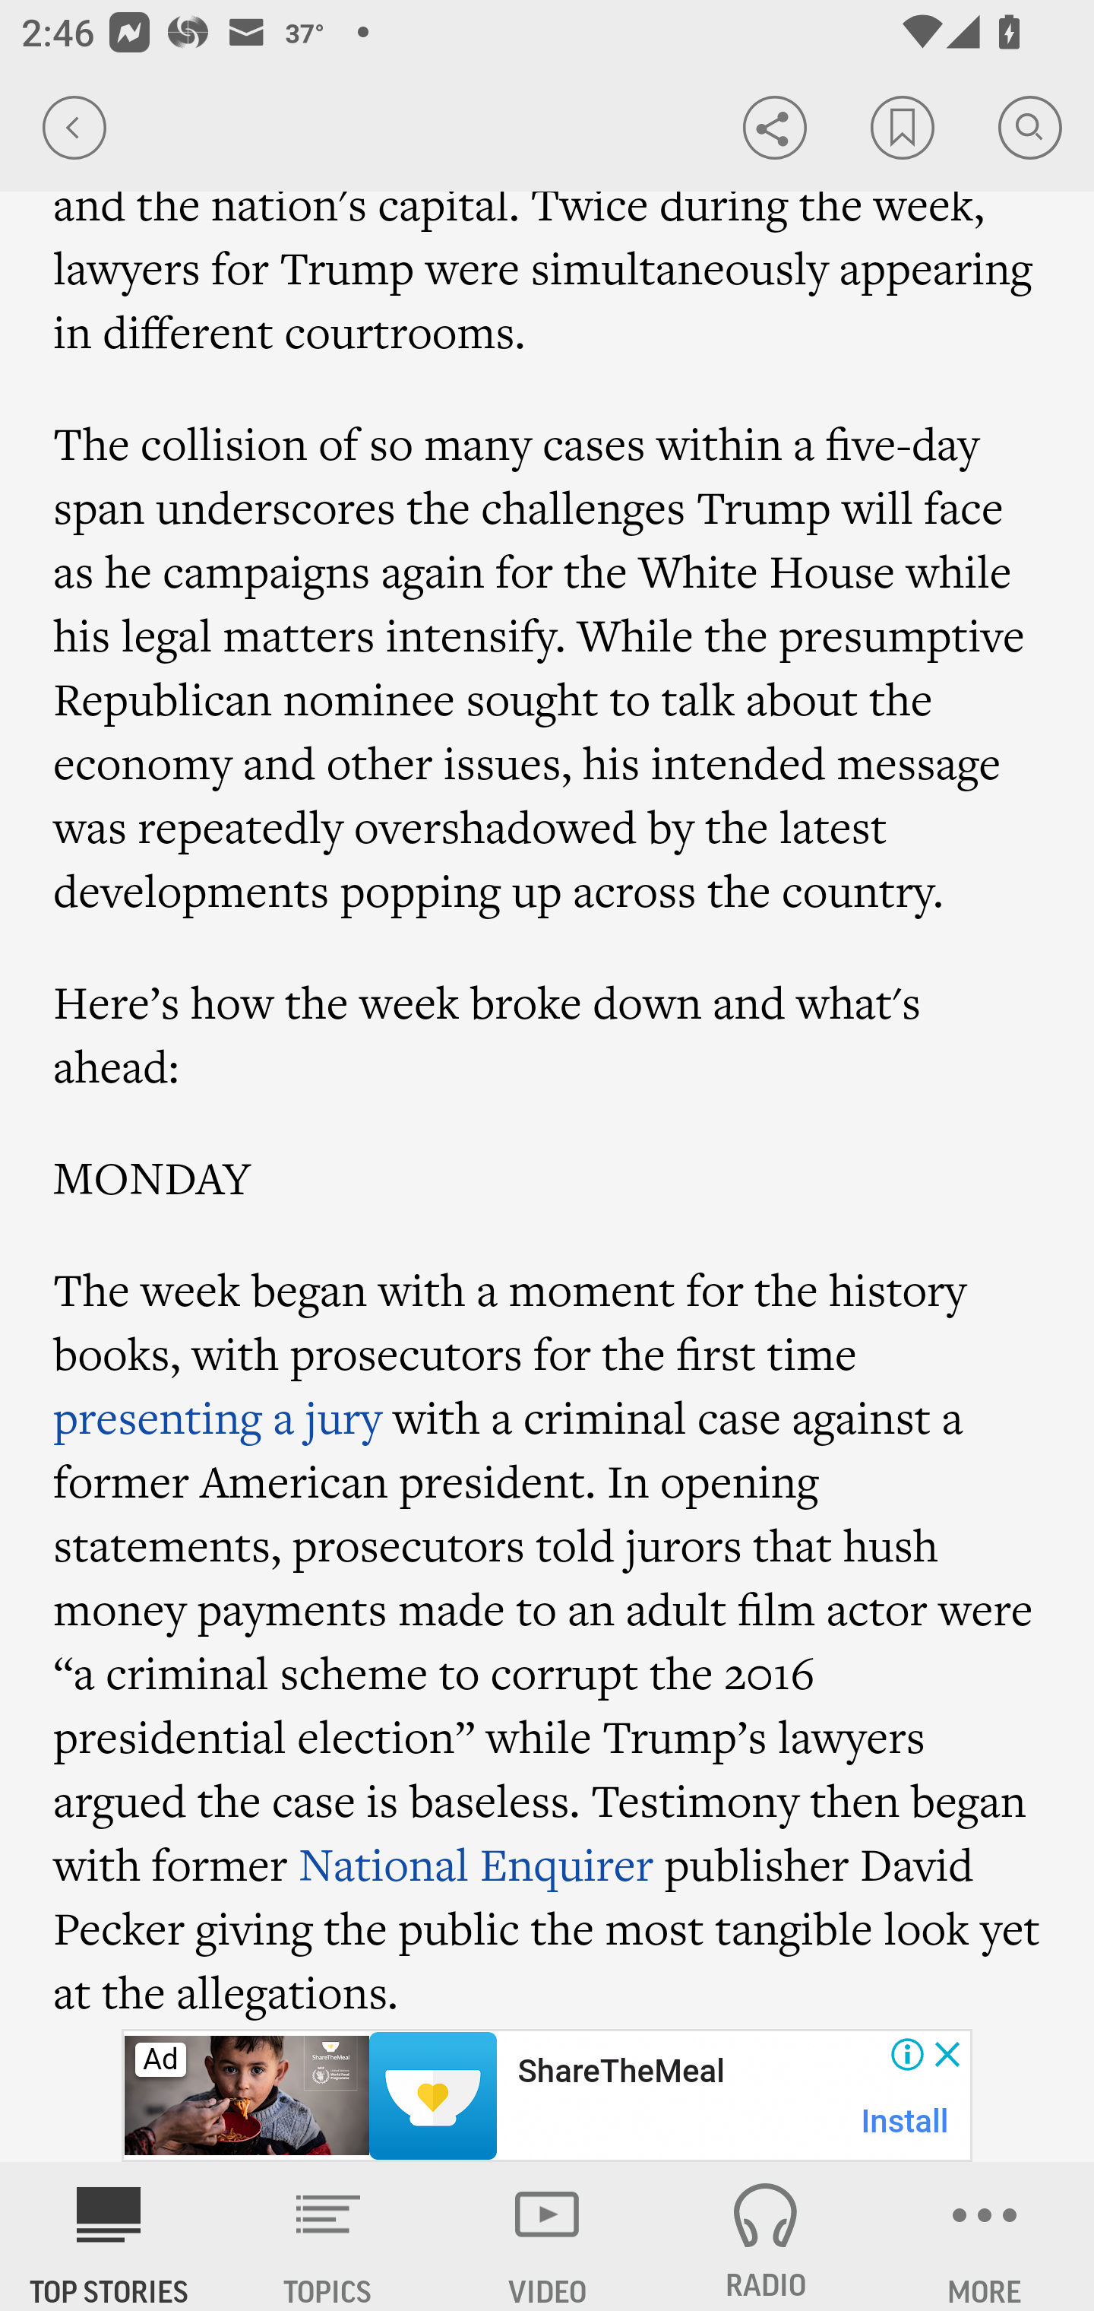 The width and height of the screenshot is (1094, 2311). Describe the element at coordinates (985, 2237) in the screenshot. I see `MORE` at that location.